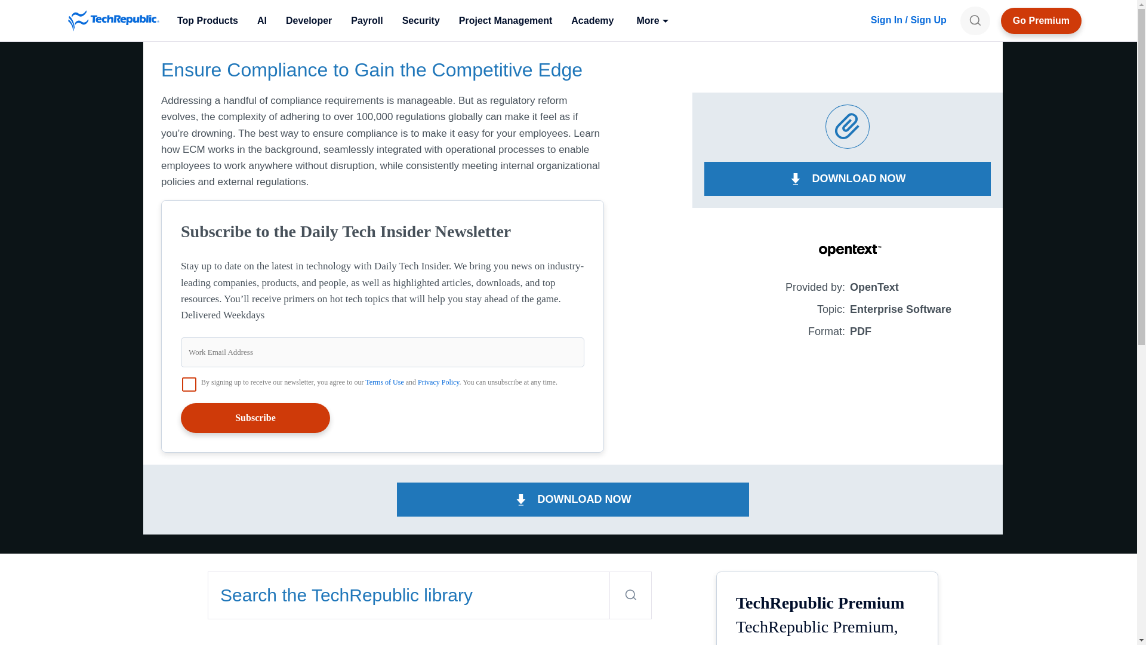  I want to click on DOWNLOAD NOW, so click(848, 179).